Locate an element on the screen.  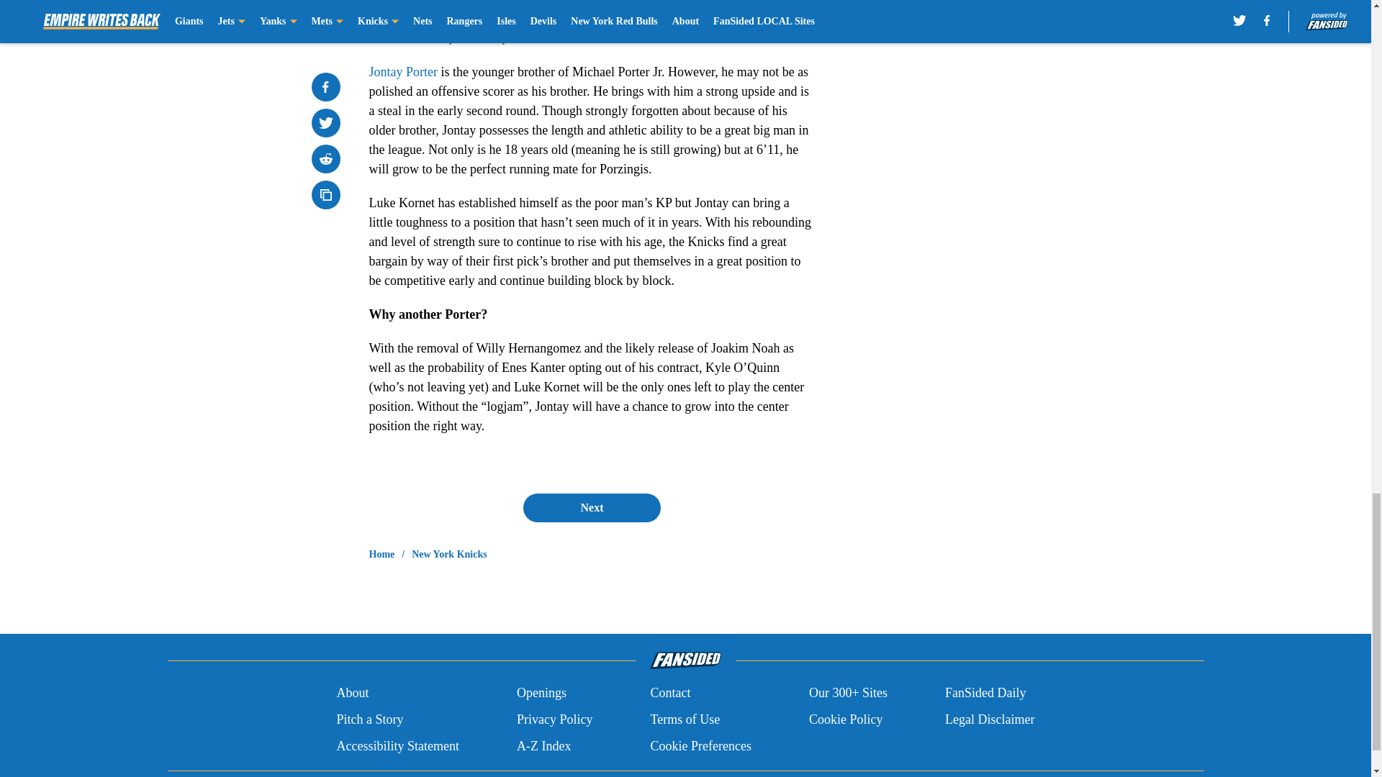
New York Knicks is located at coordinates (449, 554).